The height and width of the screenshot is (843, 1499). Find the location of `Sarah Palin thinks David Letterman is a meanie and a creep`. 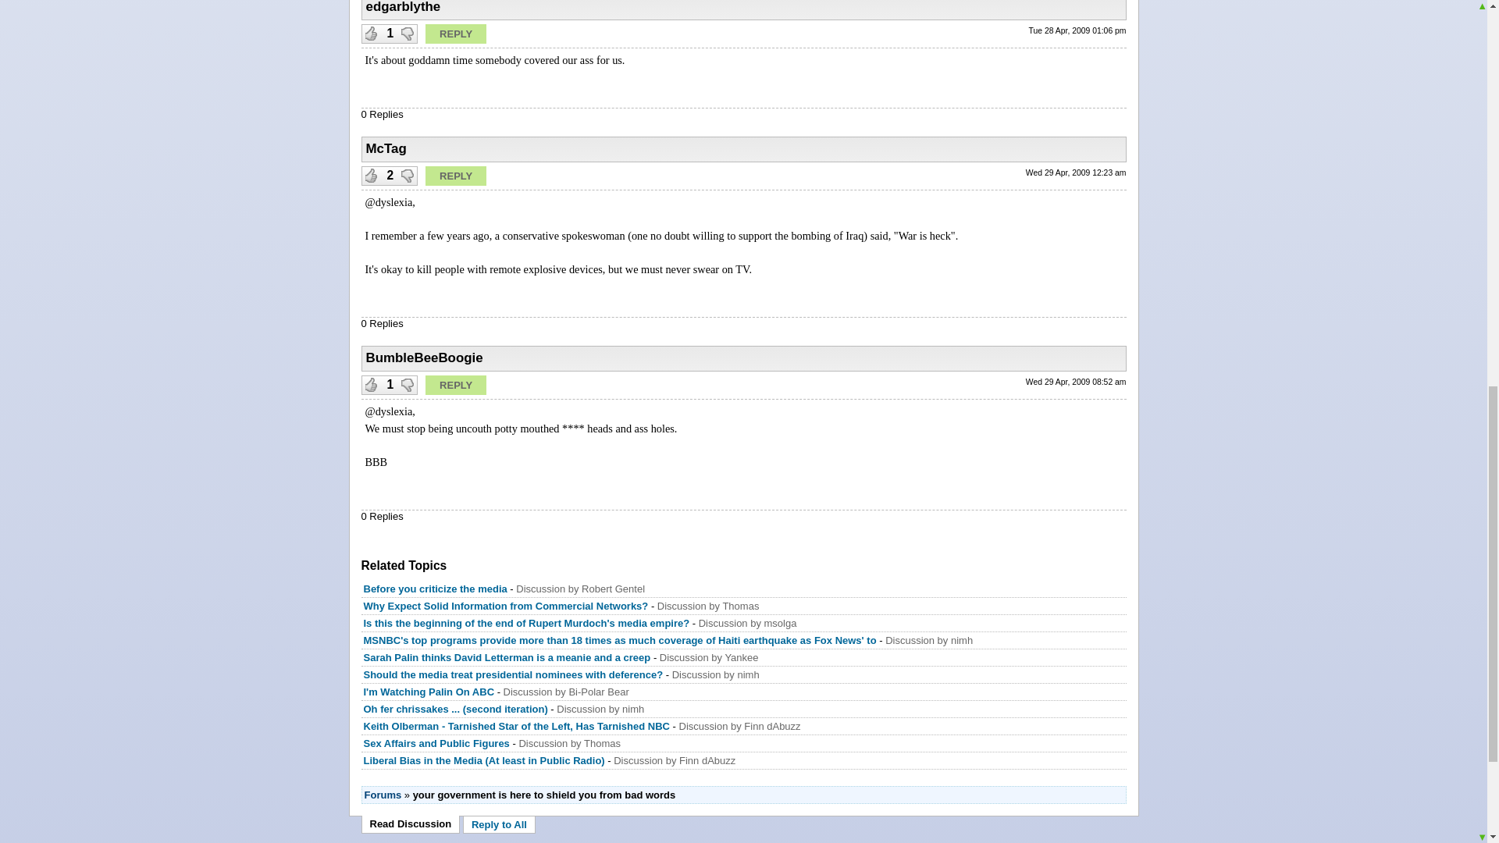

Sarah Palin thinks David Letterman is a meanie and a creep is located at coordinates (507, 657).